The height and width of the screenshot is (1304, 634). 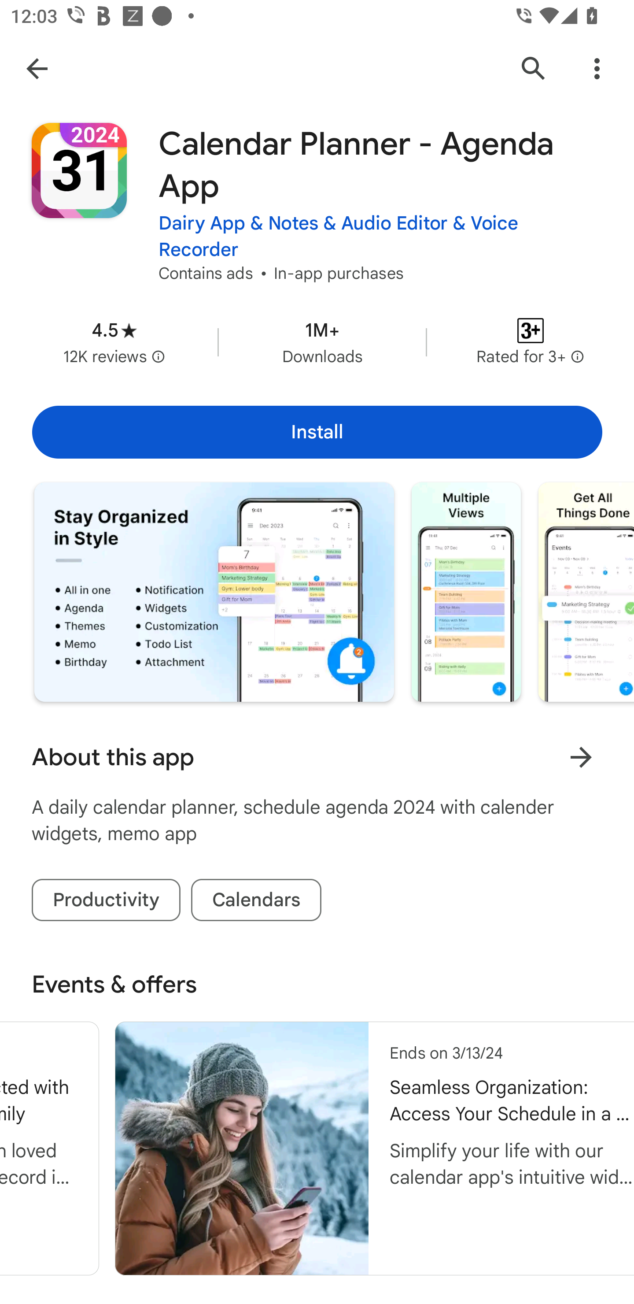 I want to click on Screenshot "2" of "8", so click(x=466, y=592).